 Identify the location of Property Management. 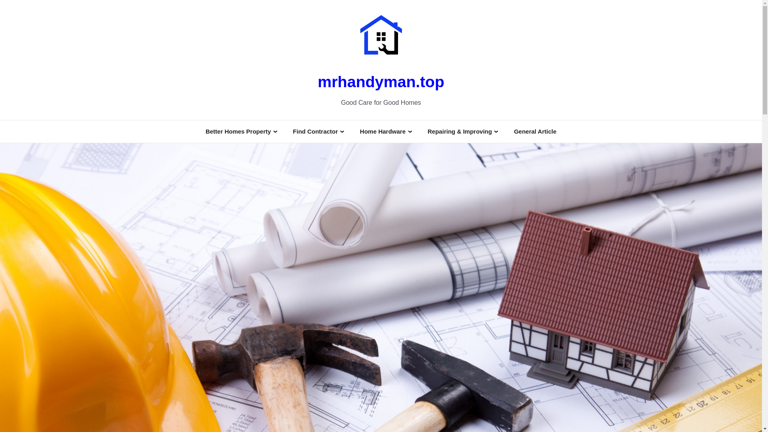
(237, 194).